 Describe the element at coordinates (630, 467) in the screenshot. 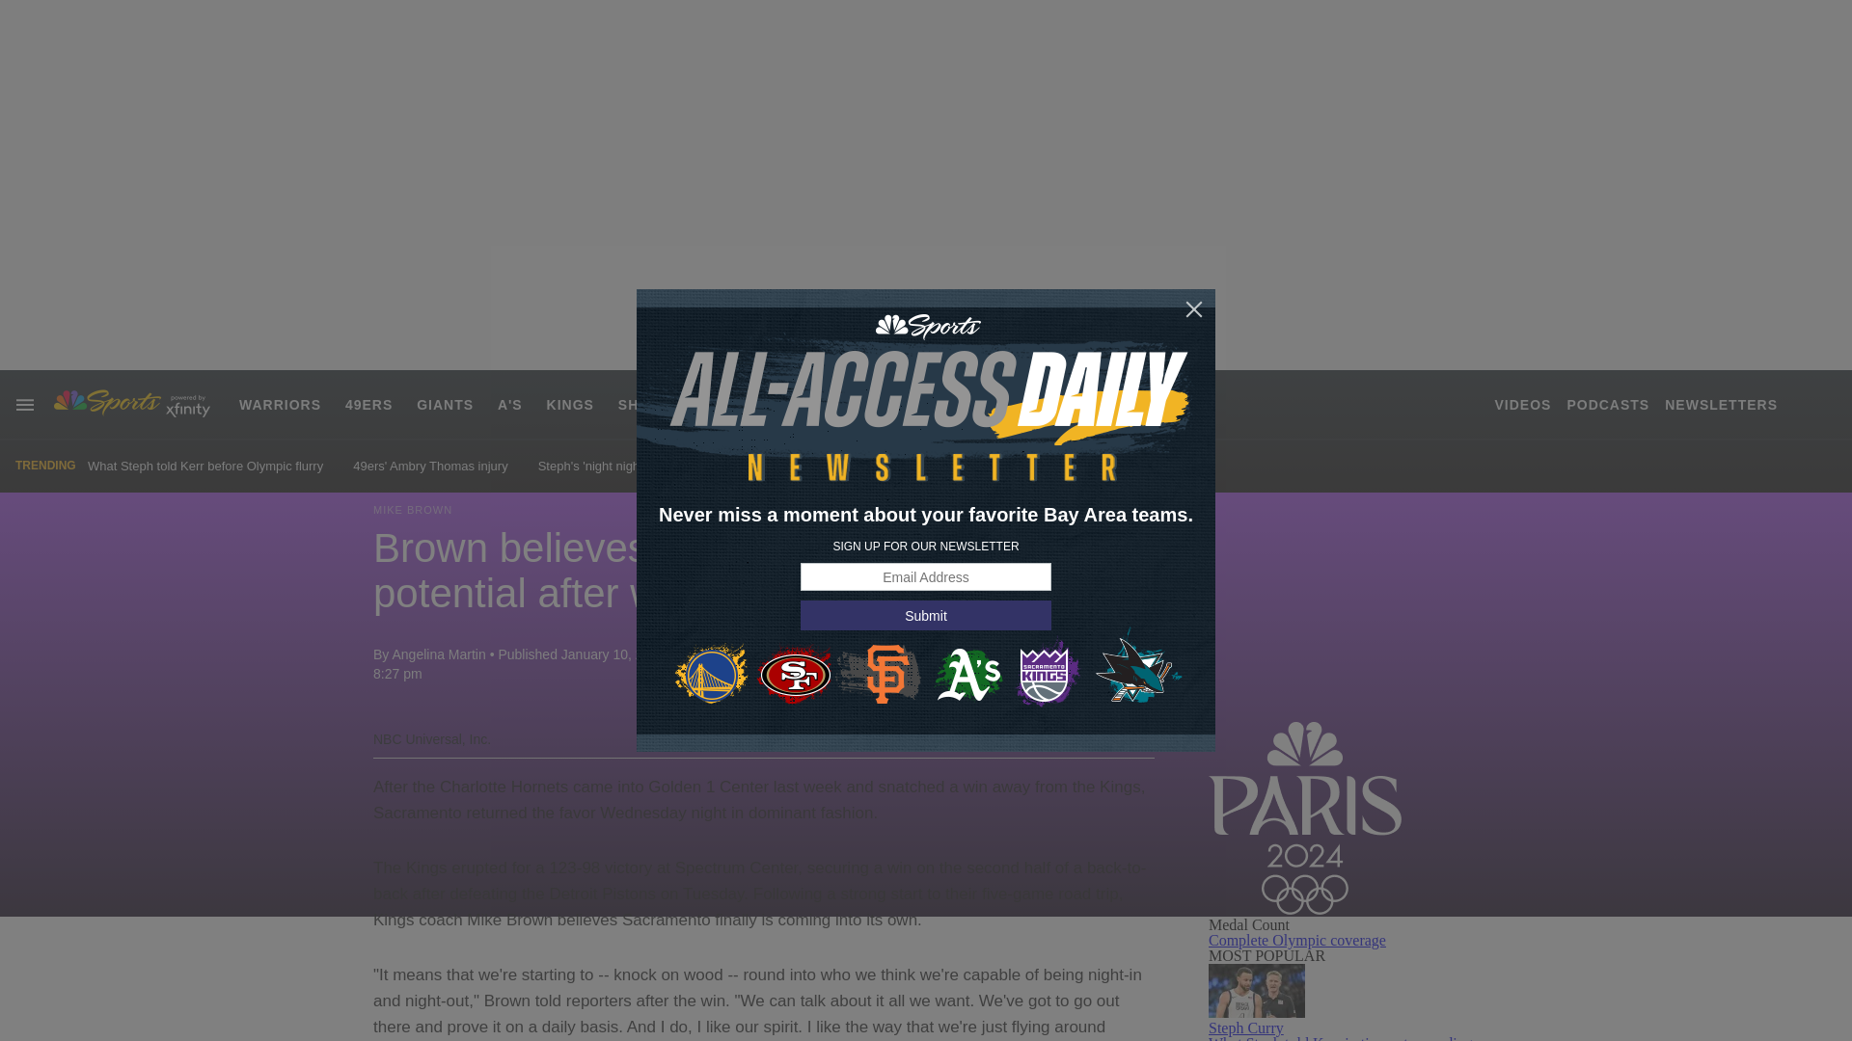

I see `Steph's 'night night' to Draymond` at that location.